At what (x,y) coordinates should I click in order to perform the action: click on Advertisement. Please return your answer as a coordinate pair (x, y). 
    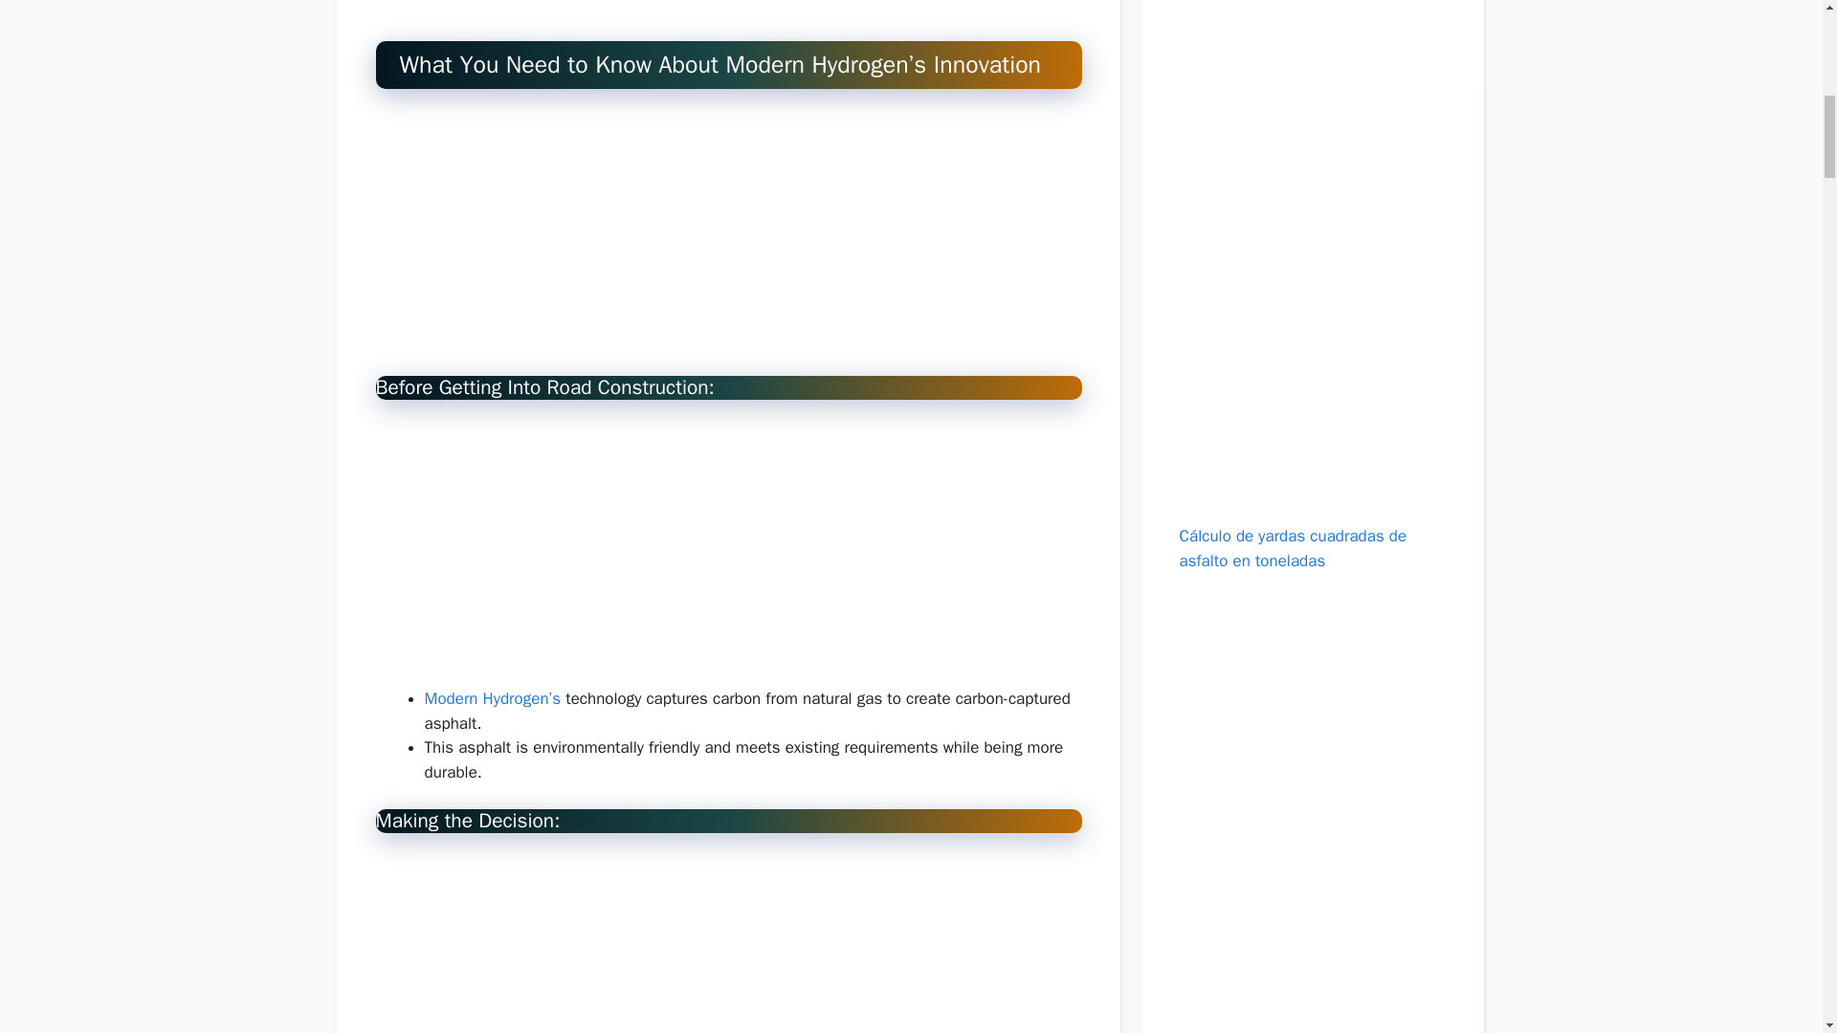
    Looking at the image, I should click on (727, 9).